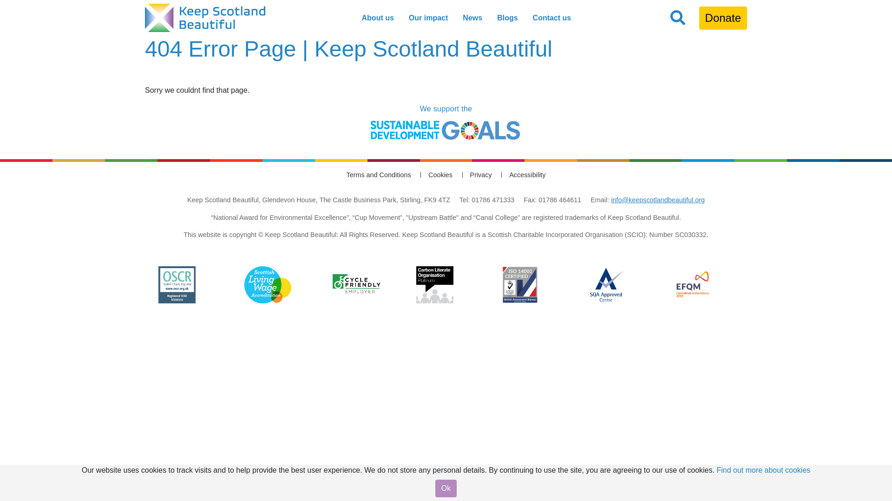  Describe the element at coordinates (507, 18) in the screenshot. I see `Blogs` at that location.